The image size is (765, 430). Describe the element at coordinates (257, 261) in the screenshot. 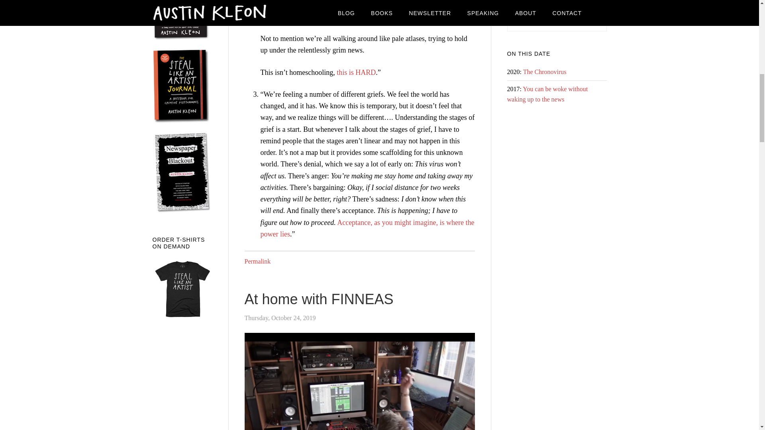

I see `Permalink` at that location.